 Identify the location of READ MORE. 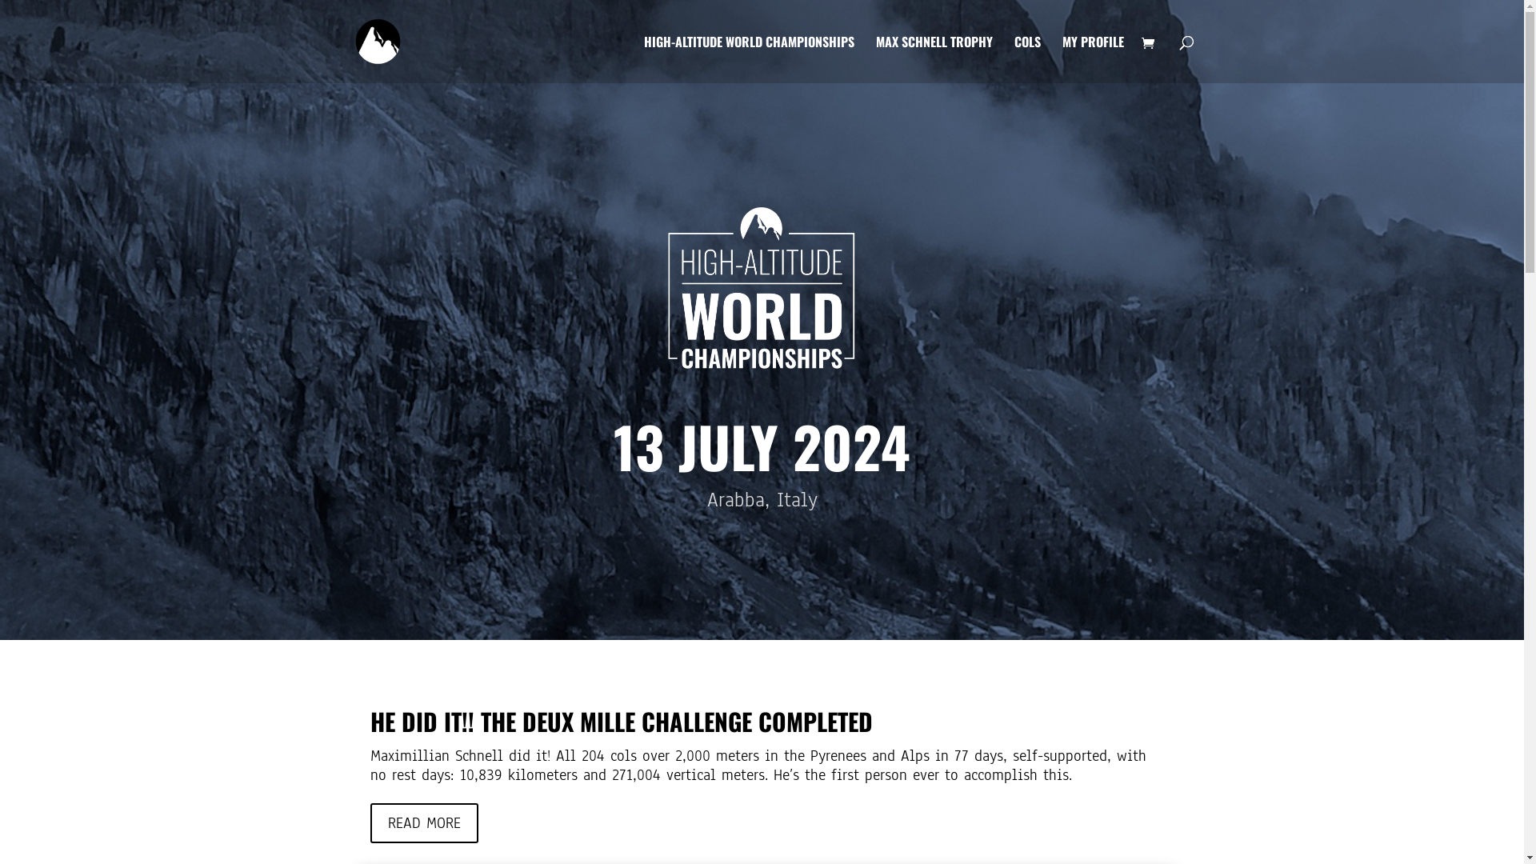
(424, 823).